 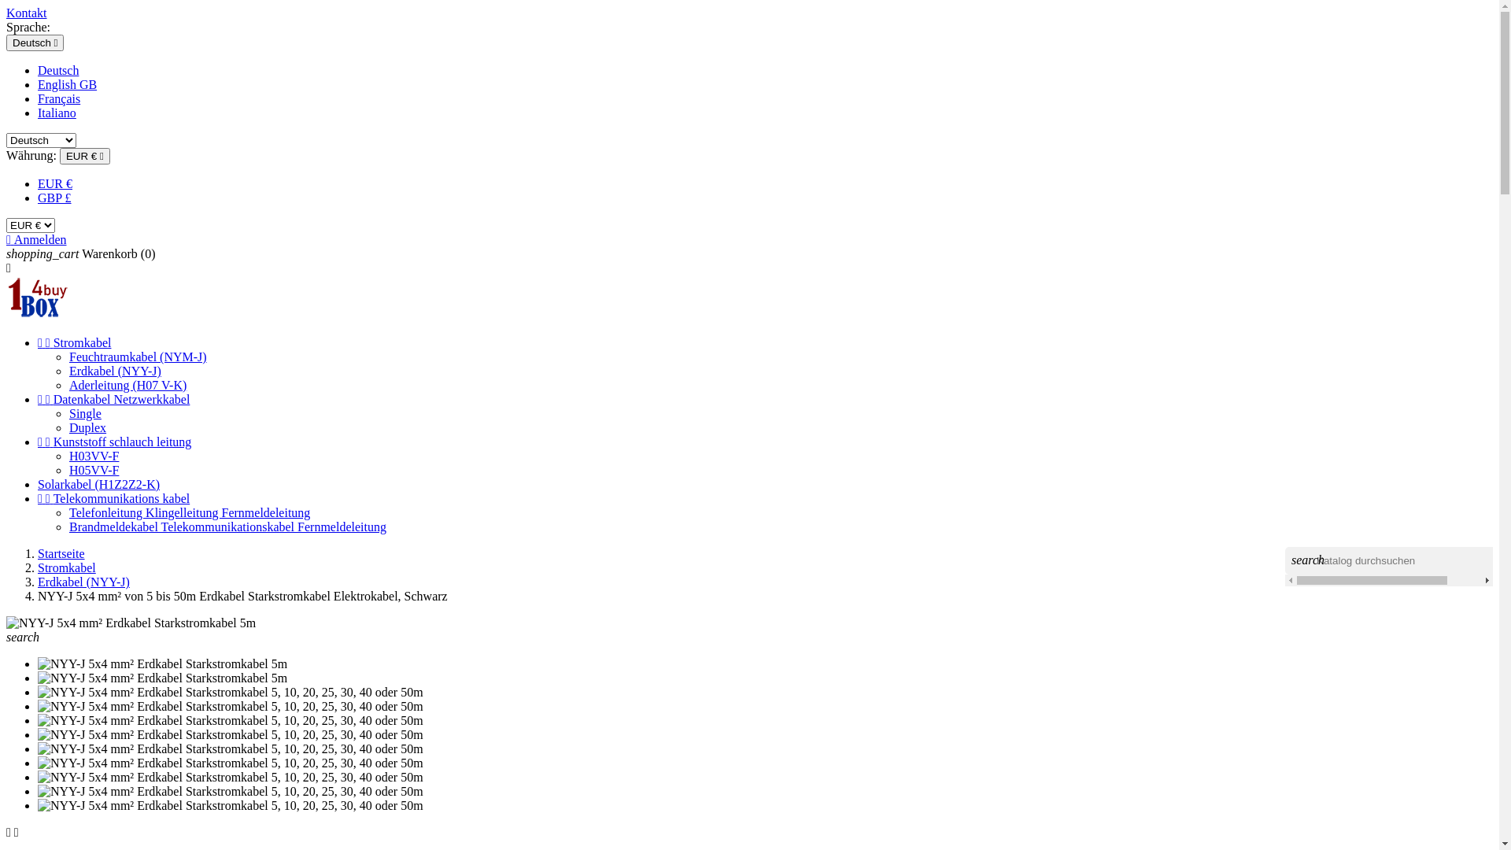 I want to click on Kontakt, so click(x=27, y=13).